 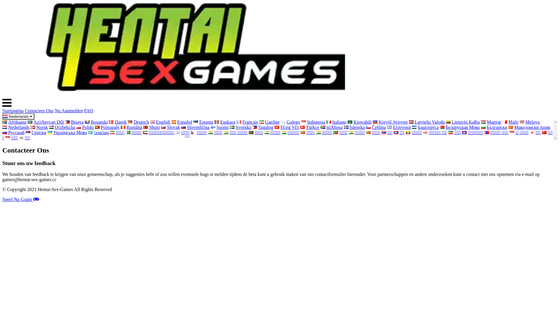 What do you see at coordinates (13, 111) in the screenshot?
I see `Startpagina` at bounding box center [13, 111].